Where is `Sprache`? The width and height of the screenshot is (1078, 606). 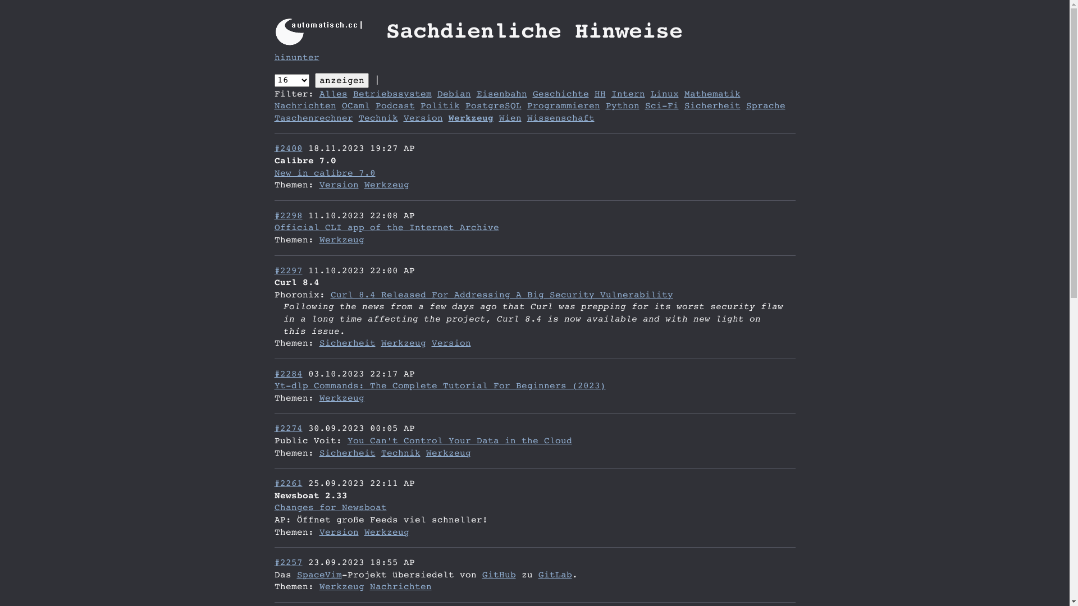 Sprache is located at coordinates (765, 105).